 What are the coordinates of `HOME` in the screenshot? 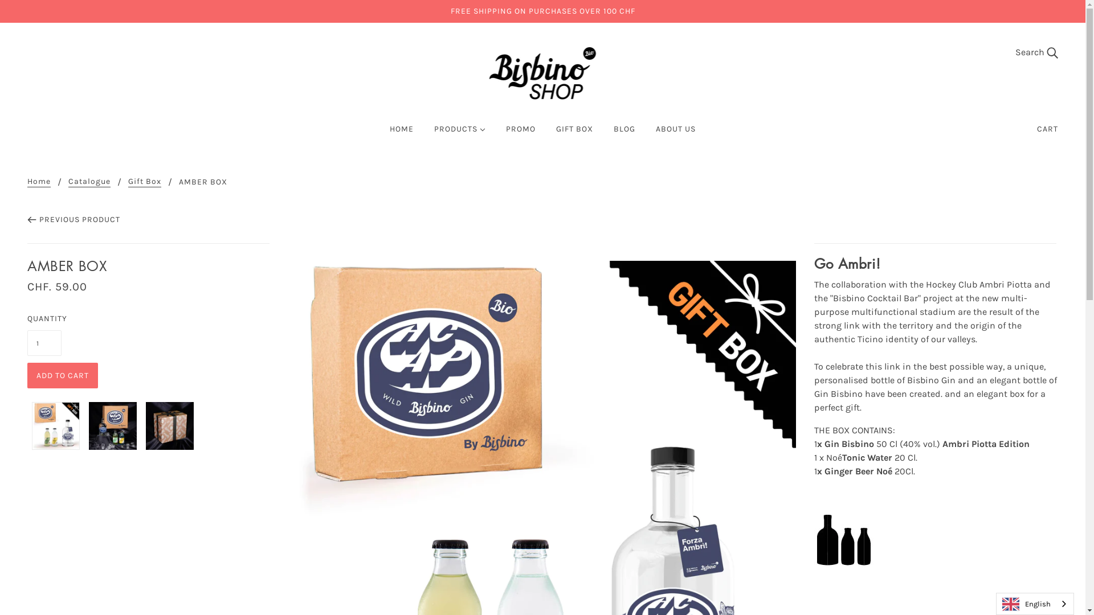 It's located at (402, 134).